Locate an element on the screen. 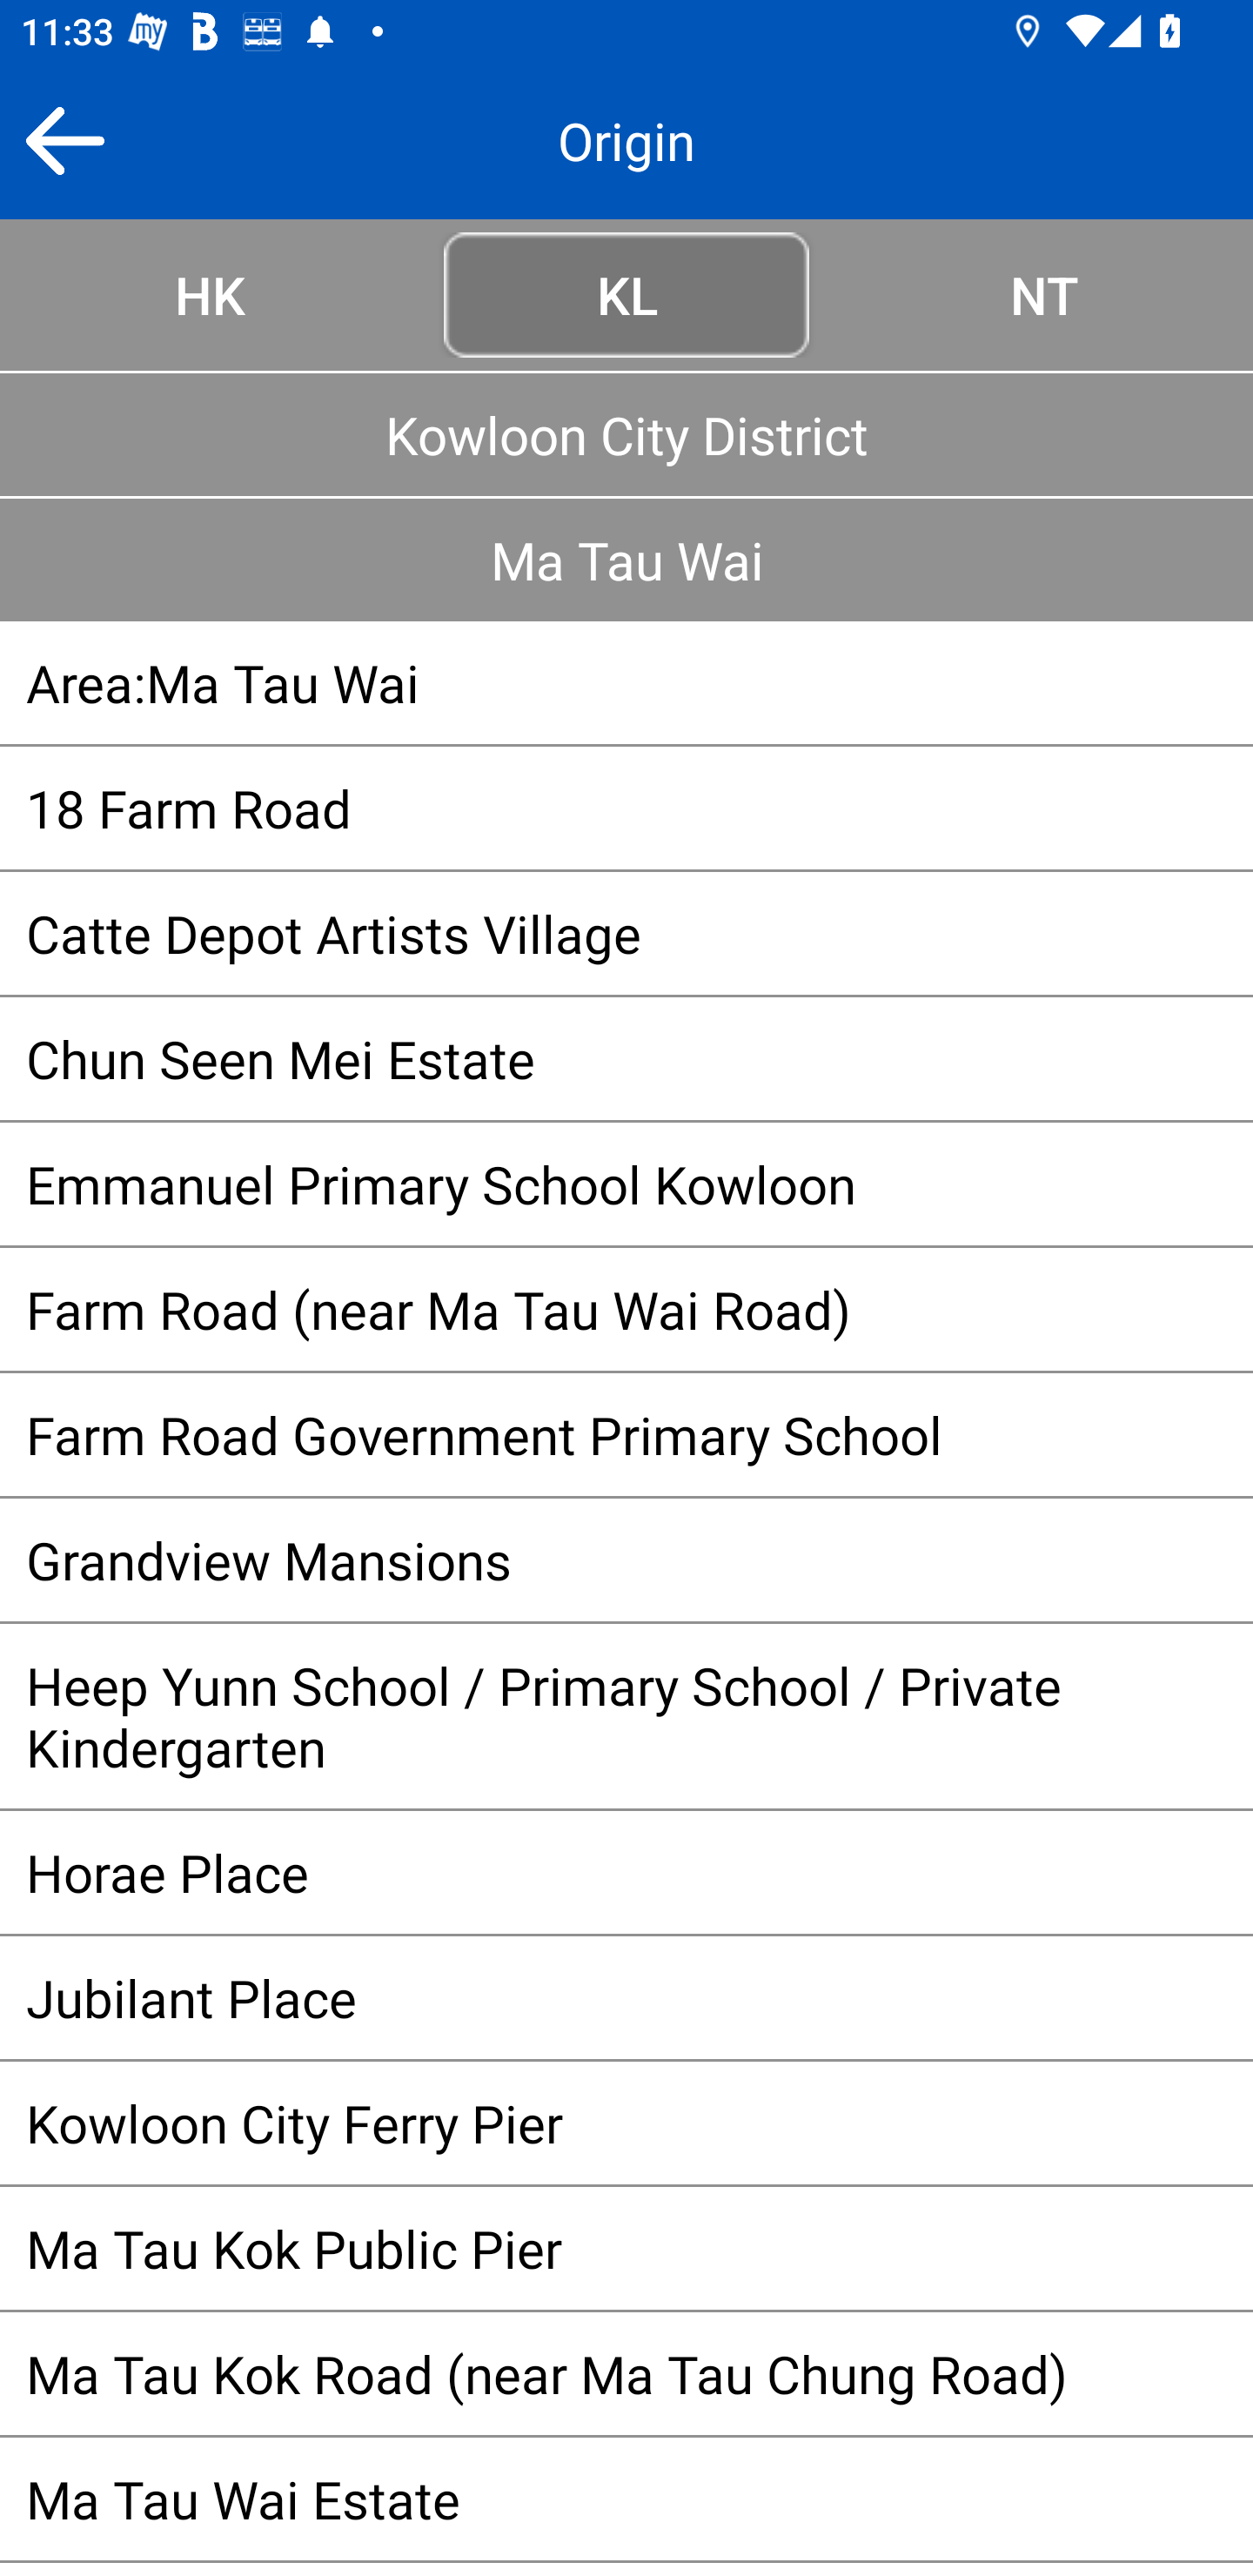 This screenshot has height=2576, width=1253. Farm Road (near Ma Tau Wai Road) is located at coordinates (626, 1308).